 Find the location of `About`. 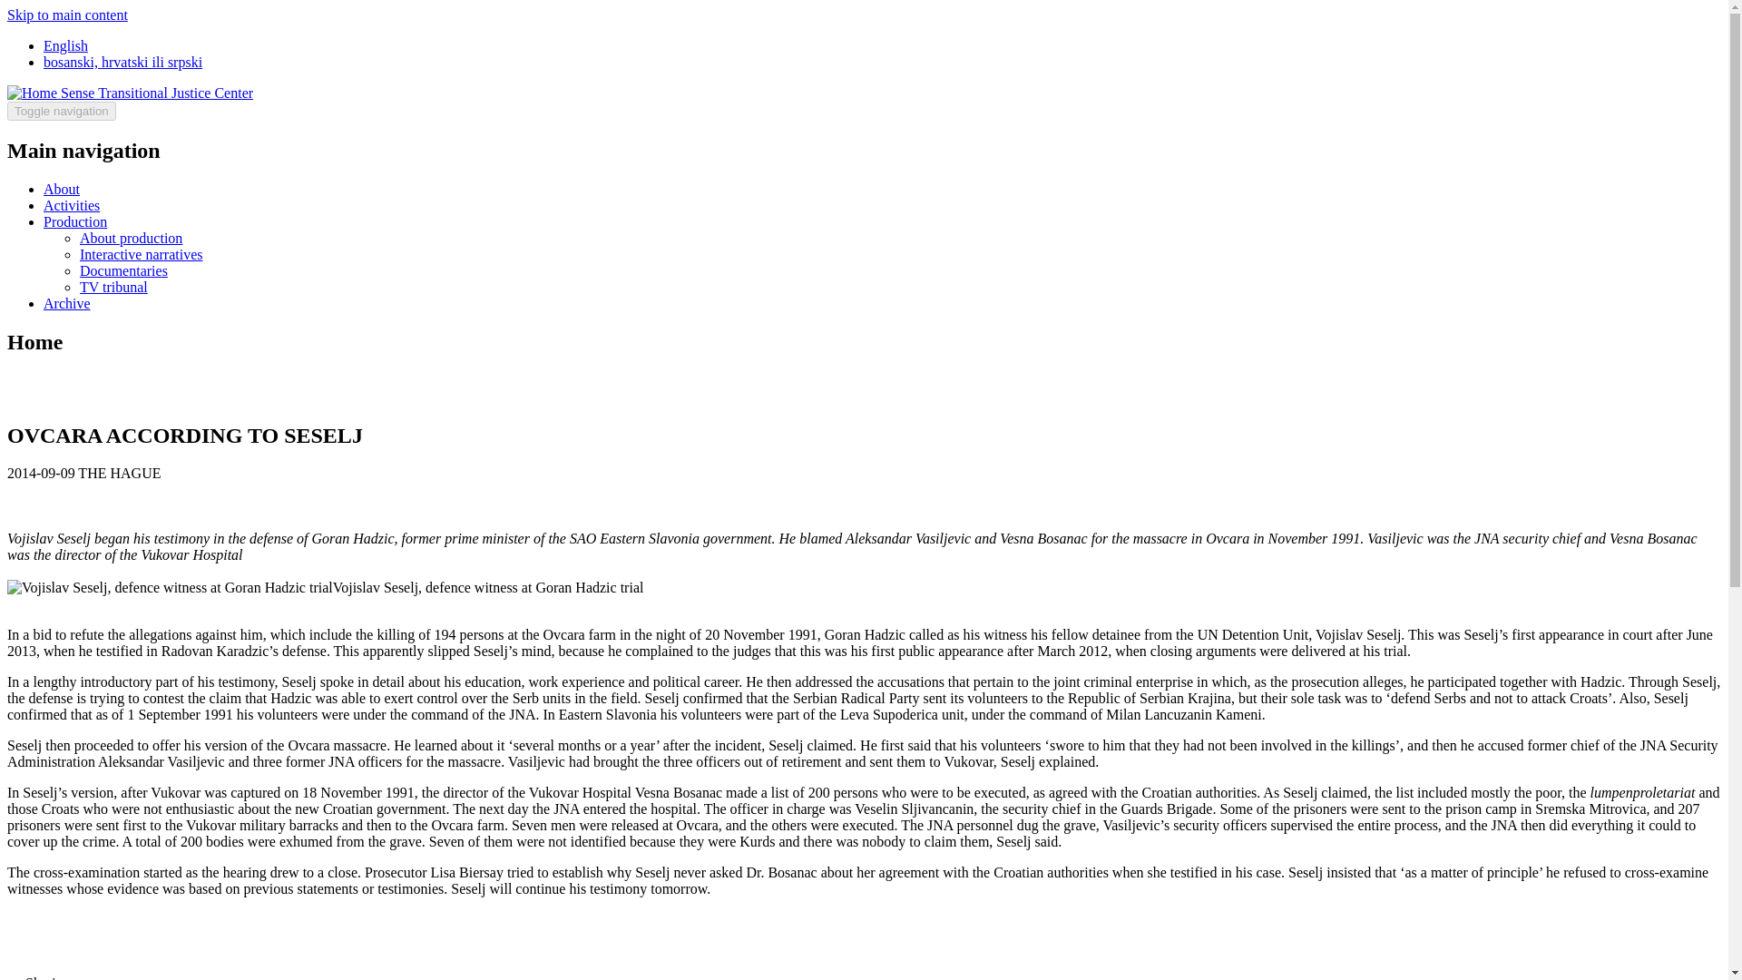

About is located at coordinates (62, 189).